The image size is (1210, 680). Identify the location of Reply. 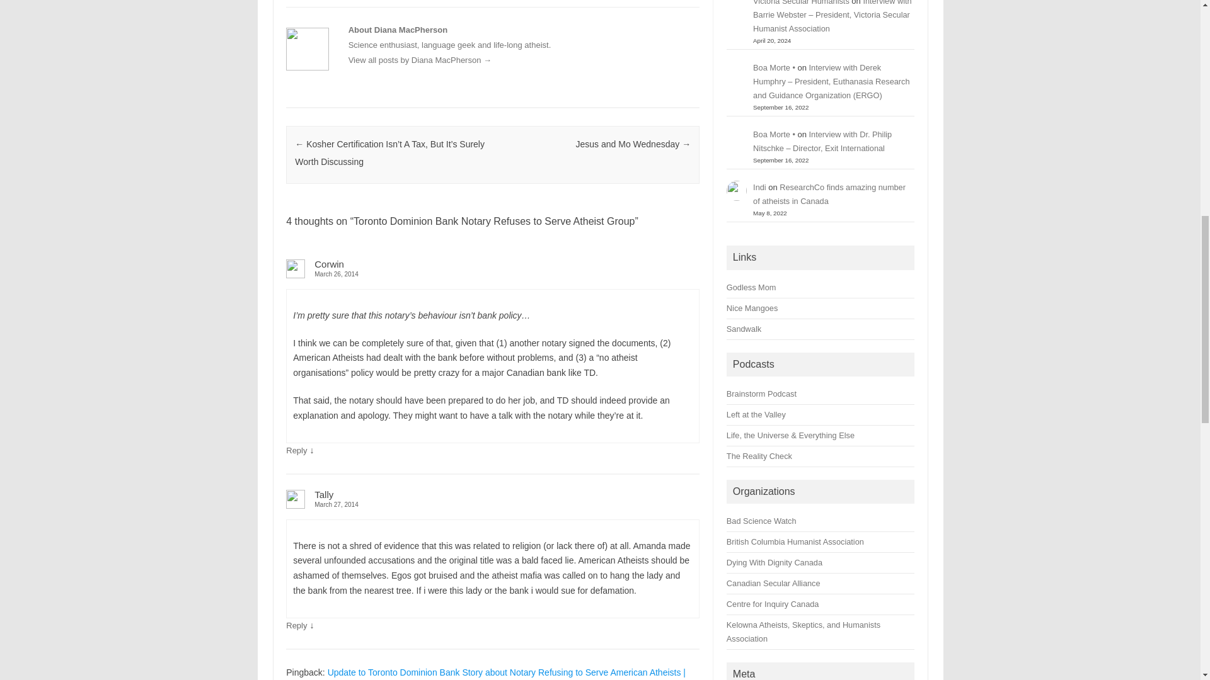
(296, 626).